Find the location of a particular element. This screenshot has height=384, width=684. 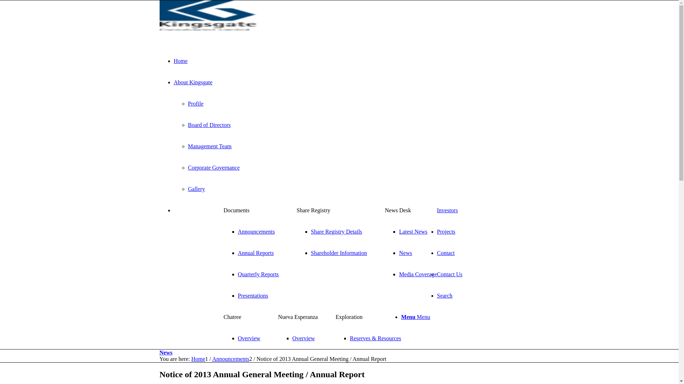

Announcements is located at coordinates (256, 232).